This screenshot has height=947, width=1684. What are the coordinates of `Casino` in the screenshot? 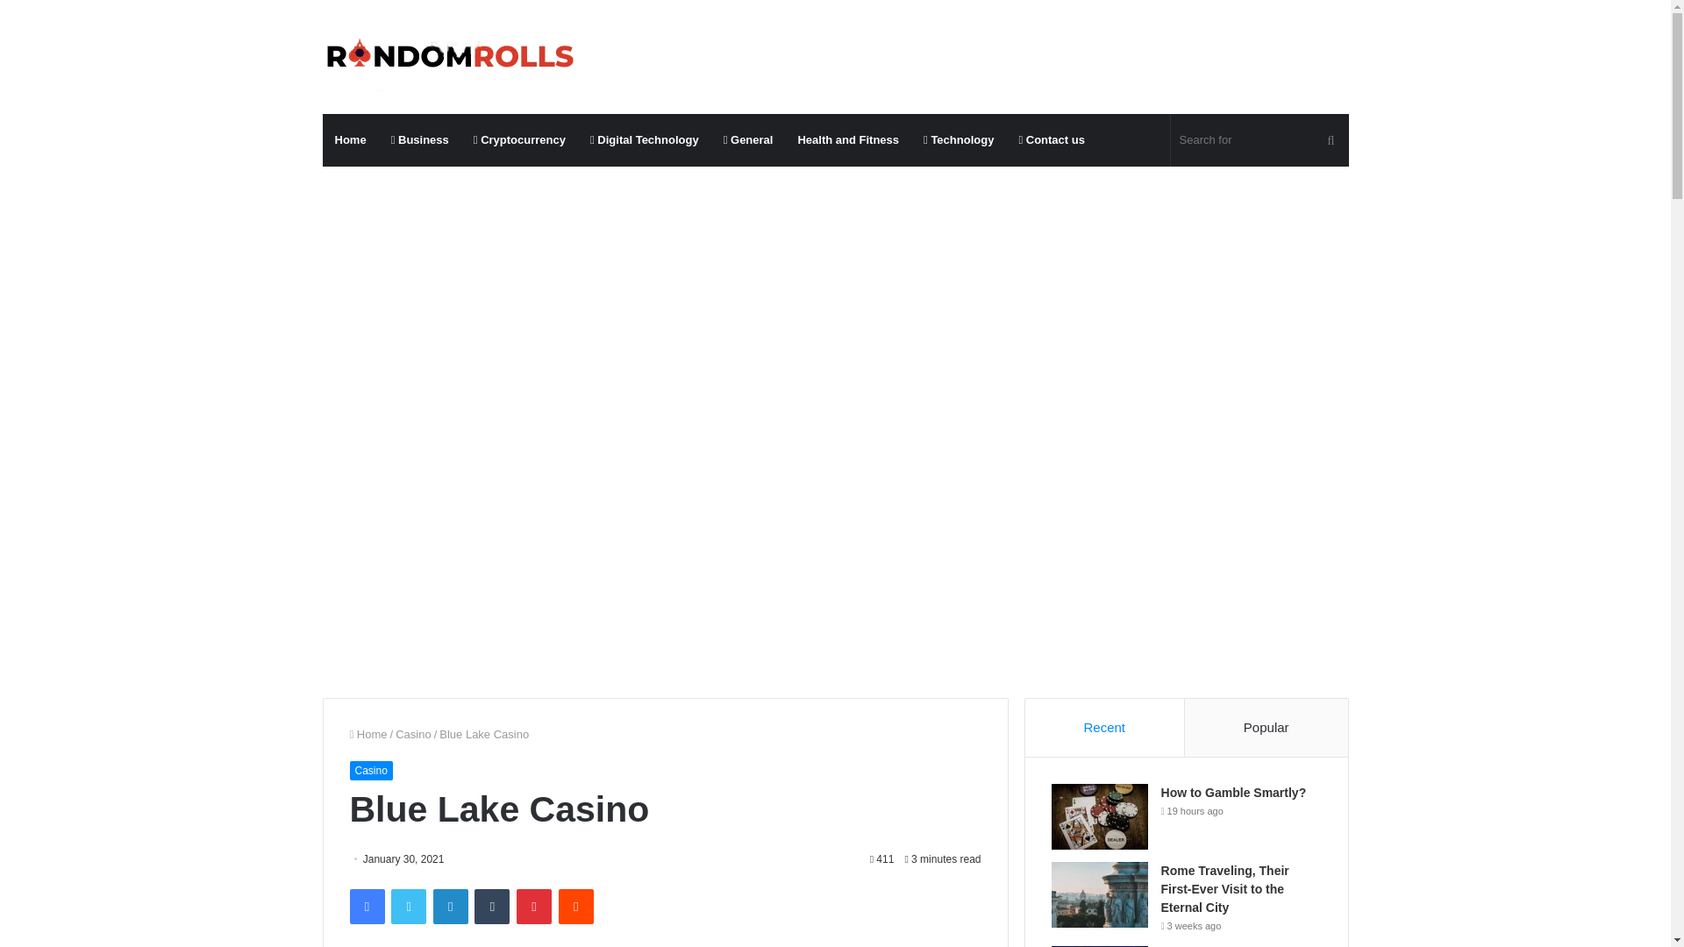 It's located at (413, 734).